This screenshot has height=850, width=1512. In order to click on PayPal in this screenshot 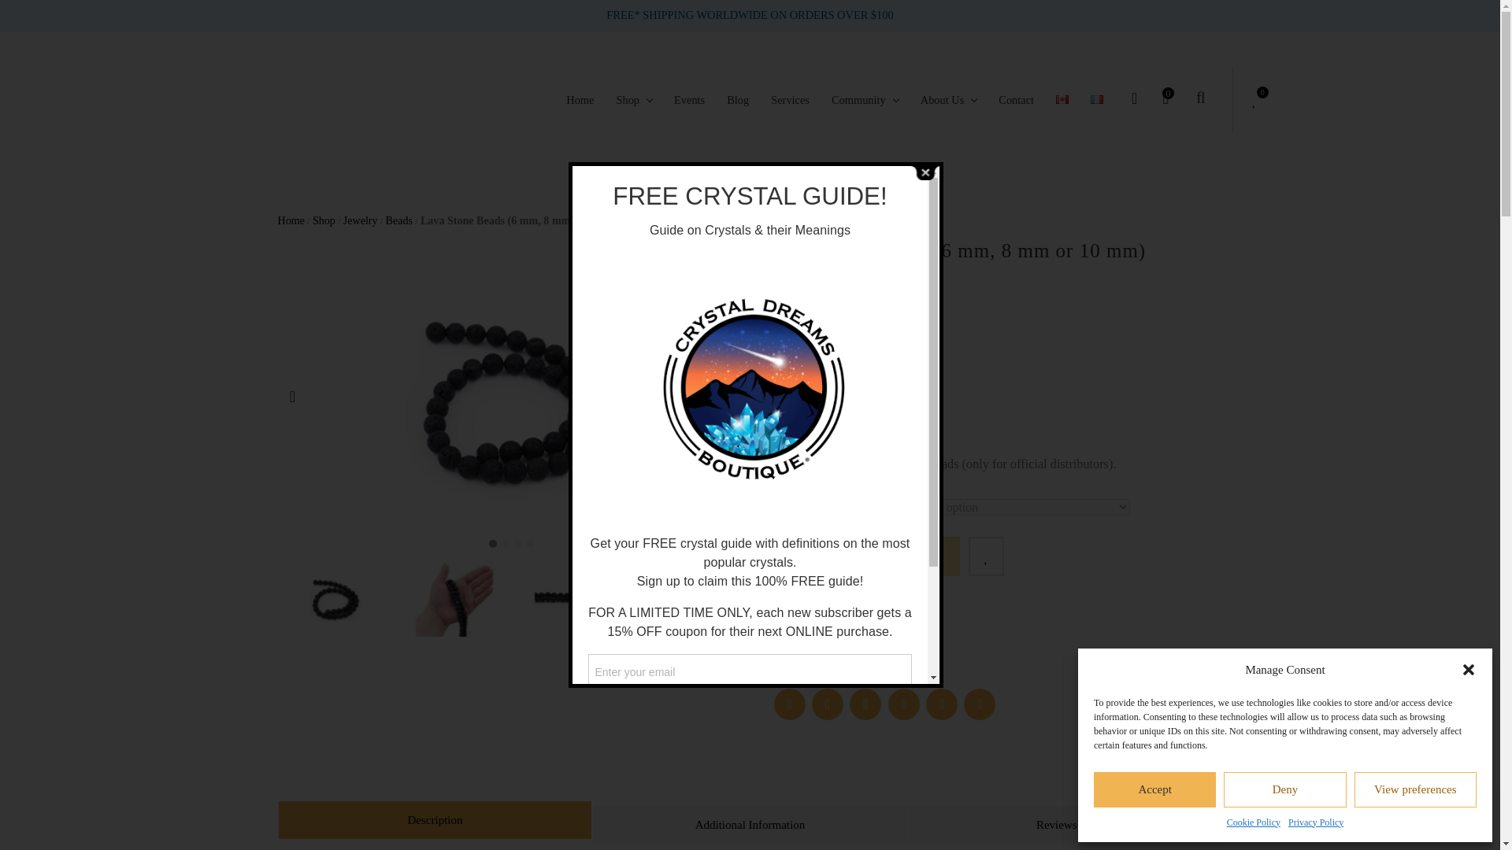, I will do `click(997, 622)`.